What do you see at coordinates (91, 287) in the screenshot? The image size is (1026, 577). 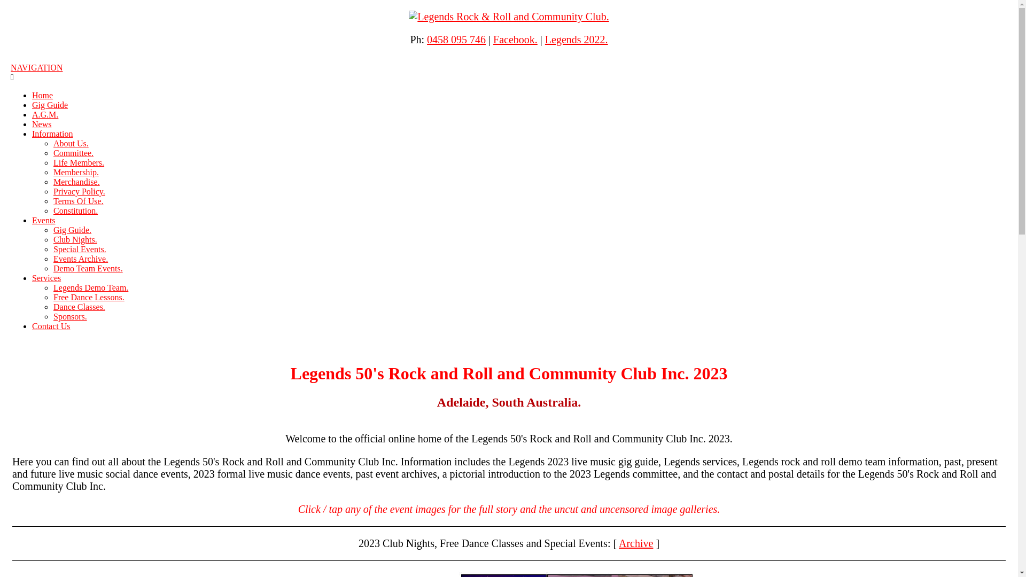 I see `Legends Demo Team.` at bounding box center [91, 287].